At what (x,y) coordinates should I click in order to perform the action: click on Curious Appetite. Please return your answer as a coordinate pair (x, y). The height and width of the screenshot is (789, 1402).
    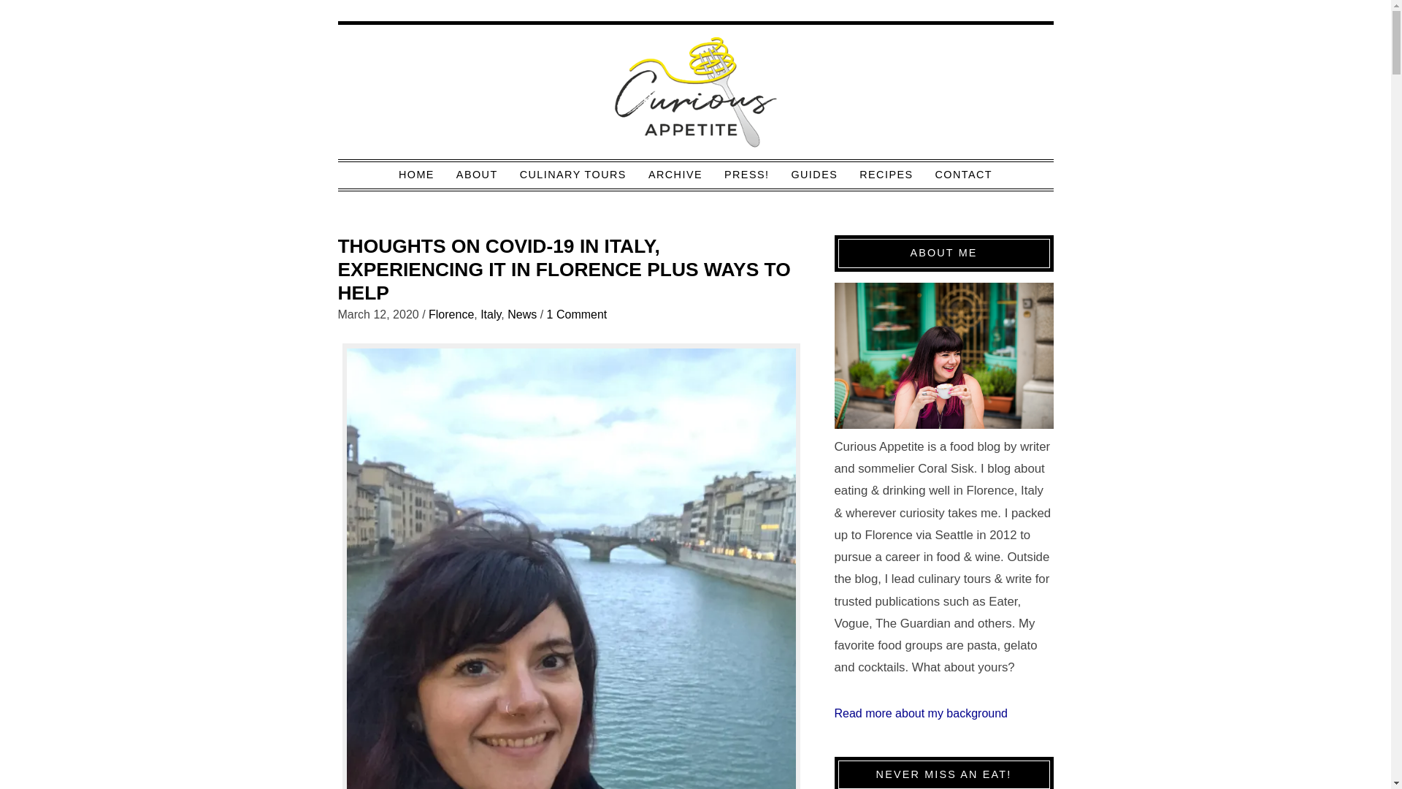
    Looking at the image, I should click on (695, 94).